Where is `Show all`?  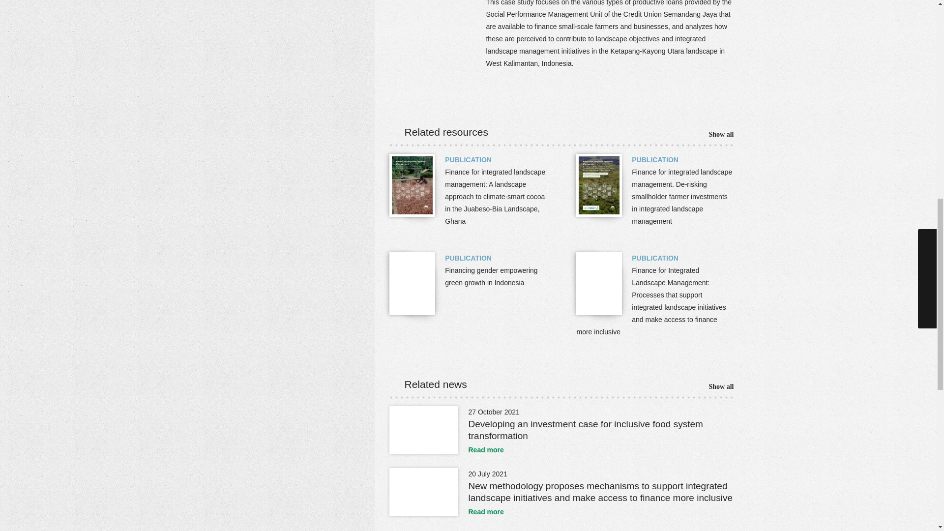
Show all is located at coordinates (714, 135).